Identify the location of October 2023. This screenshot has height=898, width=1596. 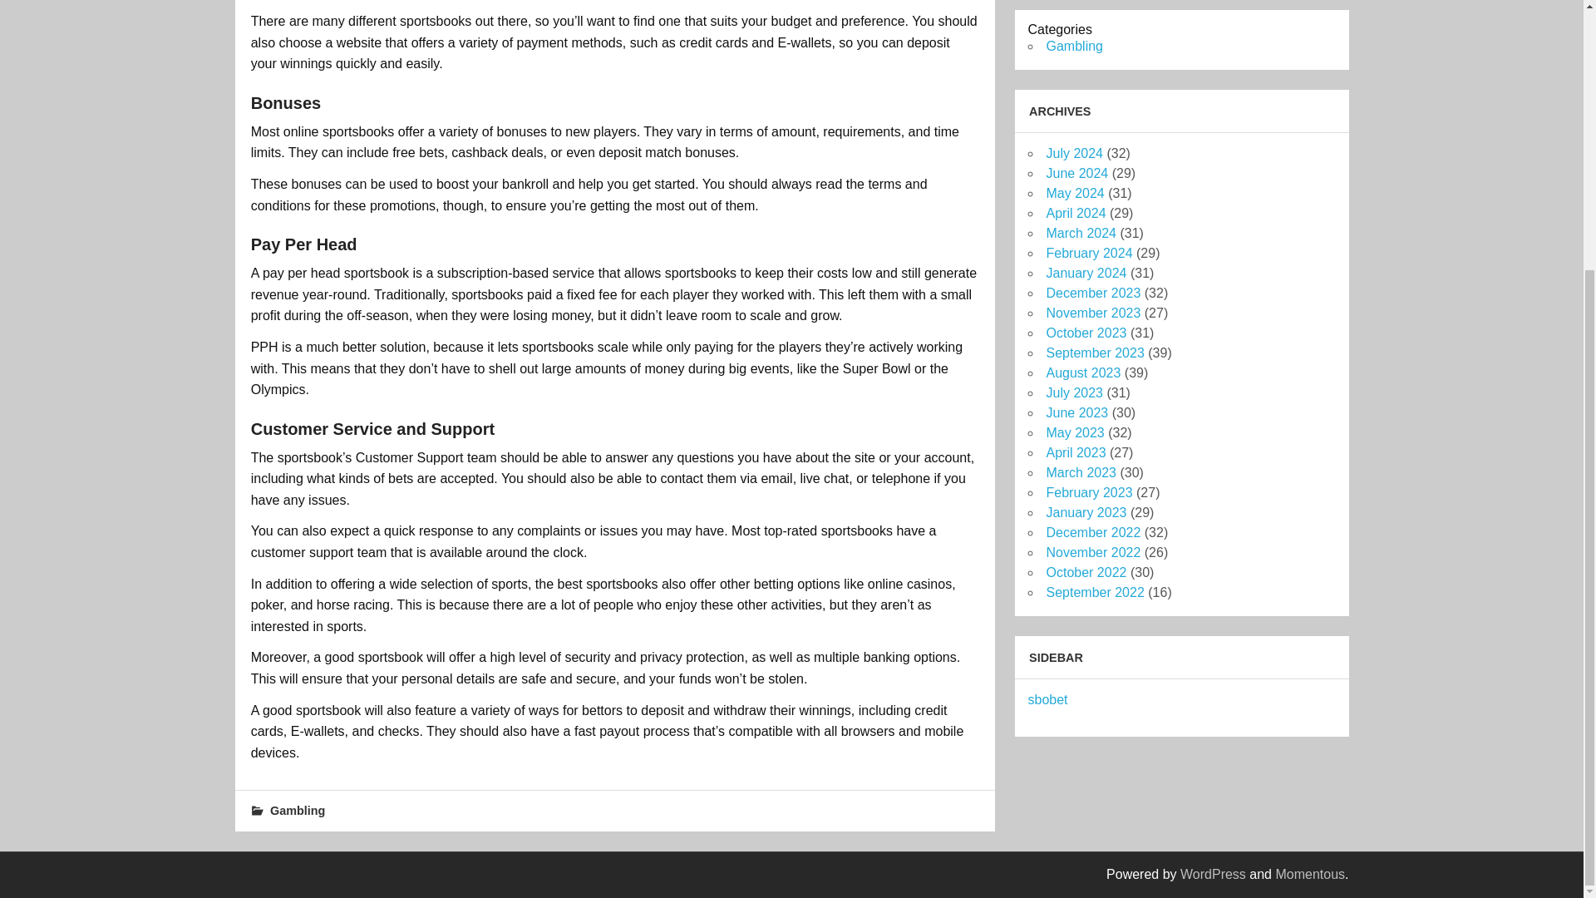
(1086, 333).